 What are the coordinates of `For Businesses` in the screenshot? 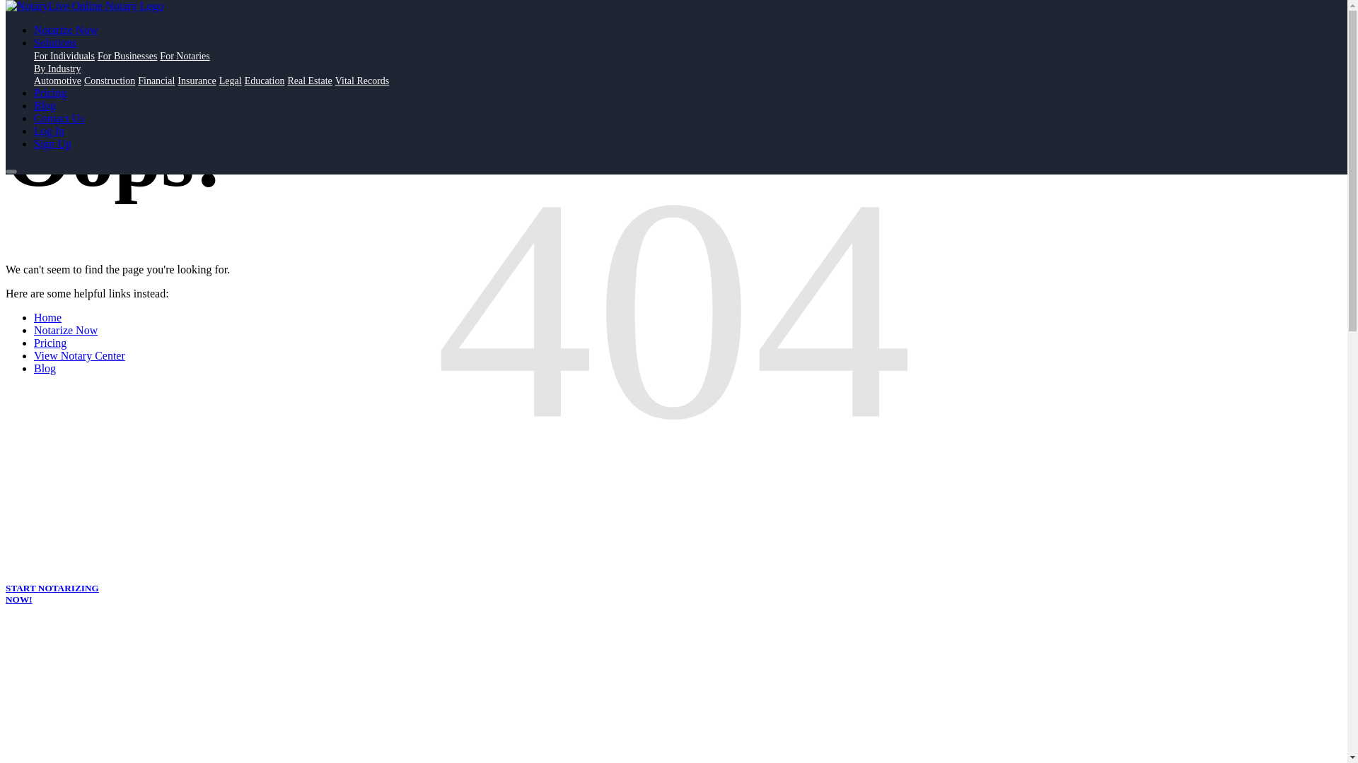 It's located at (127, 57).